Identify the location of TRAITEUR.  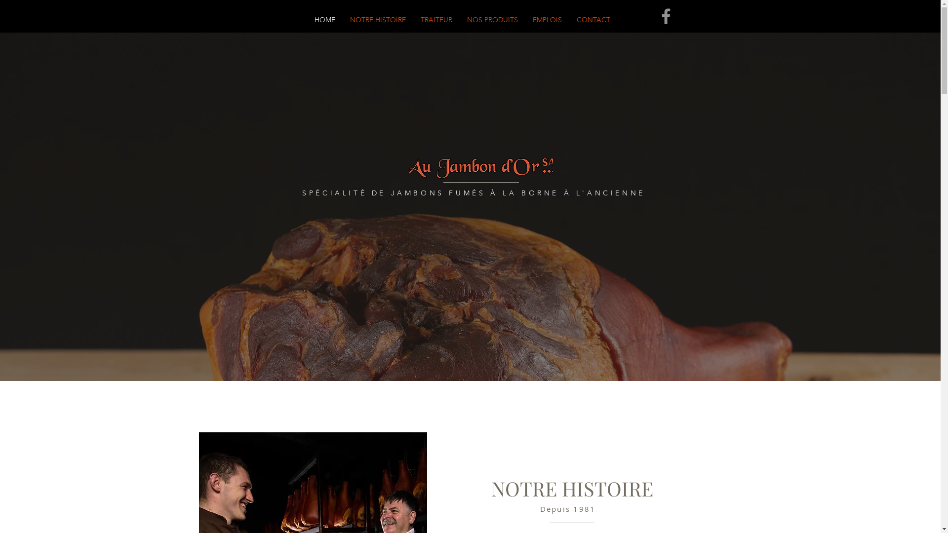
(436, 20).